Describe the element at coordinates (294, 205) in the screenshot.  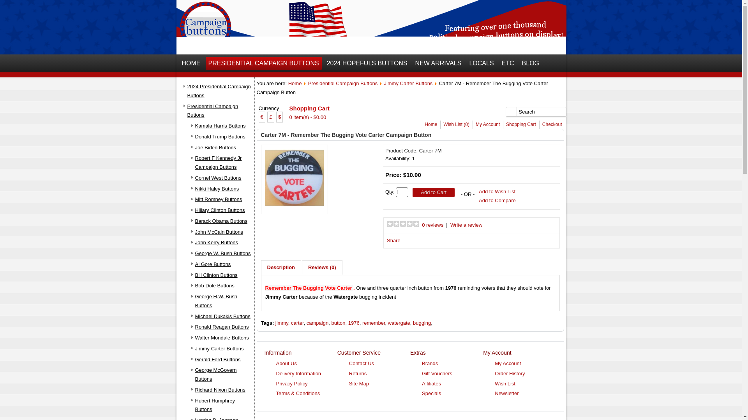
I see `Carter 7M - Remember The Bugging Vote Carter Campaign Button` at that location.